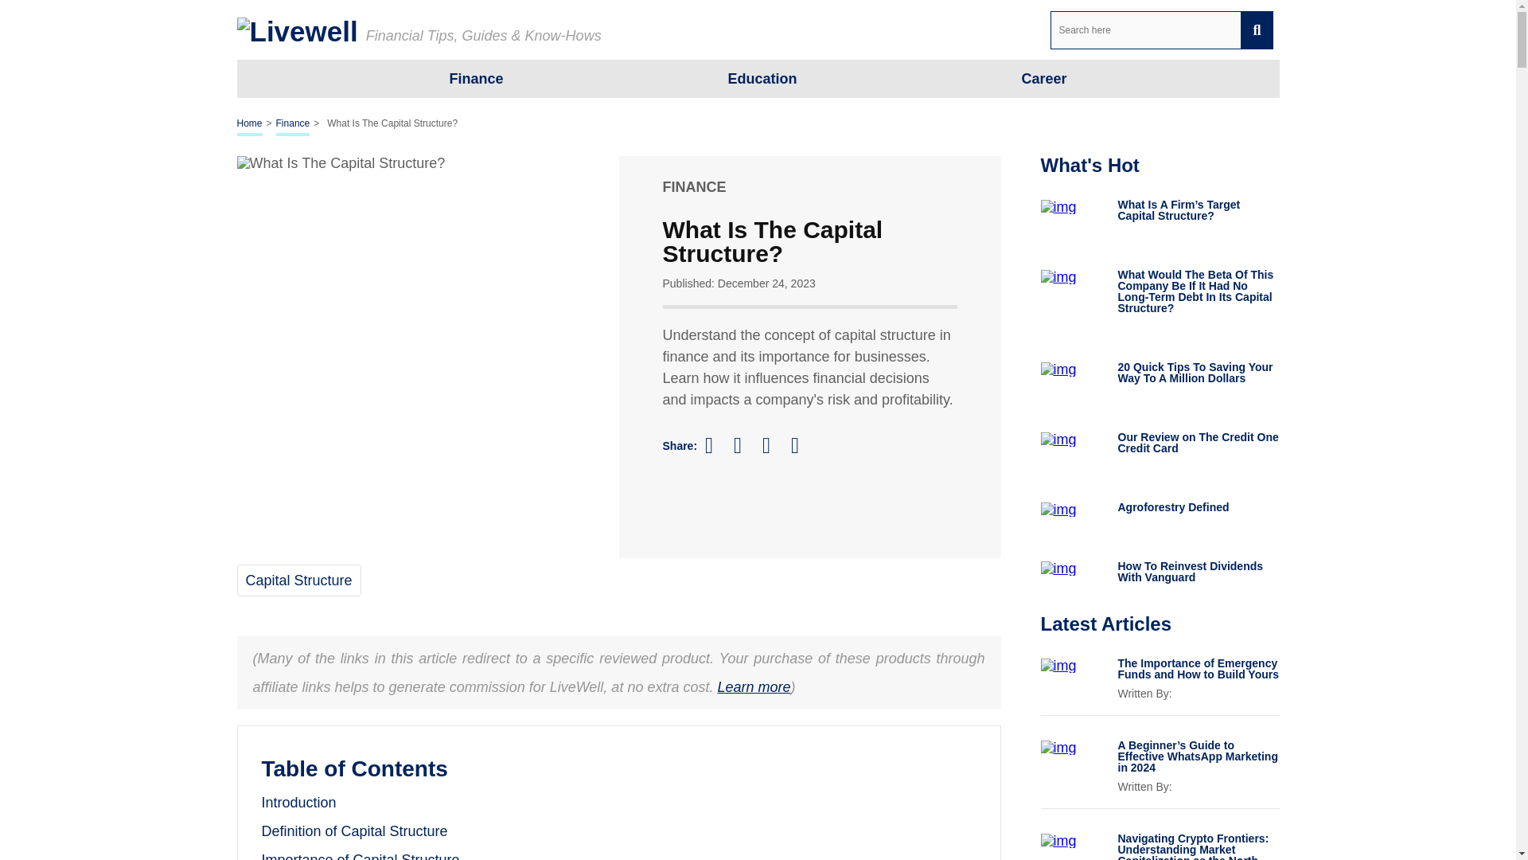 This screenshot has height=860, width=1528. I want to click on Education, so click(761, 78).